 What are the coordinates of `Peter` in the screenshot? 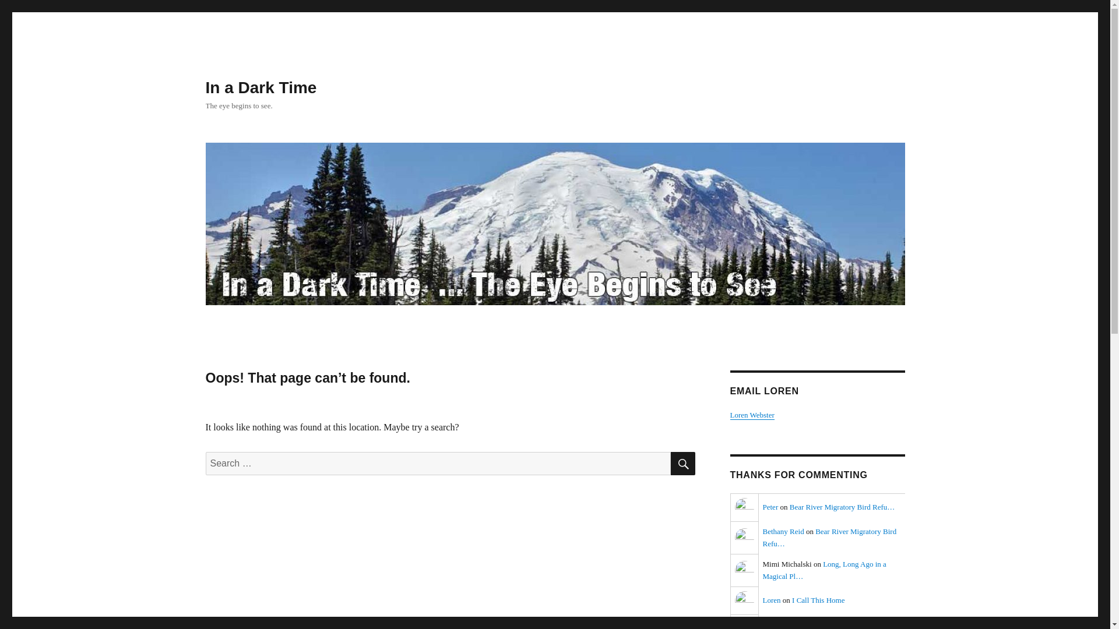 It's located at (769, 507).